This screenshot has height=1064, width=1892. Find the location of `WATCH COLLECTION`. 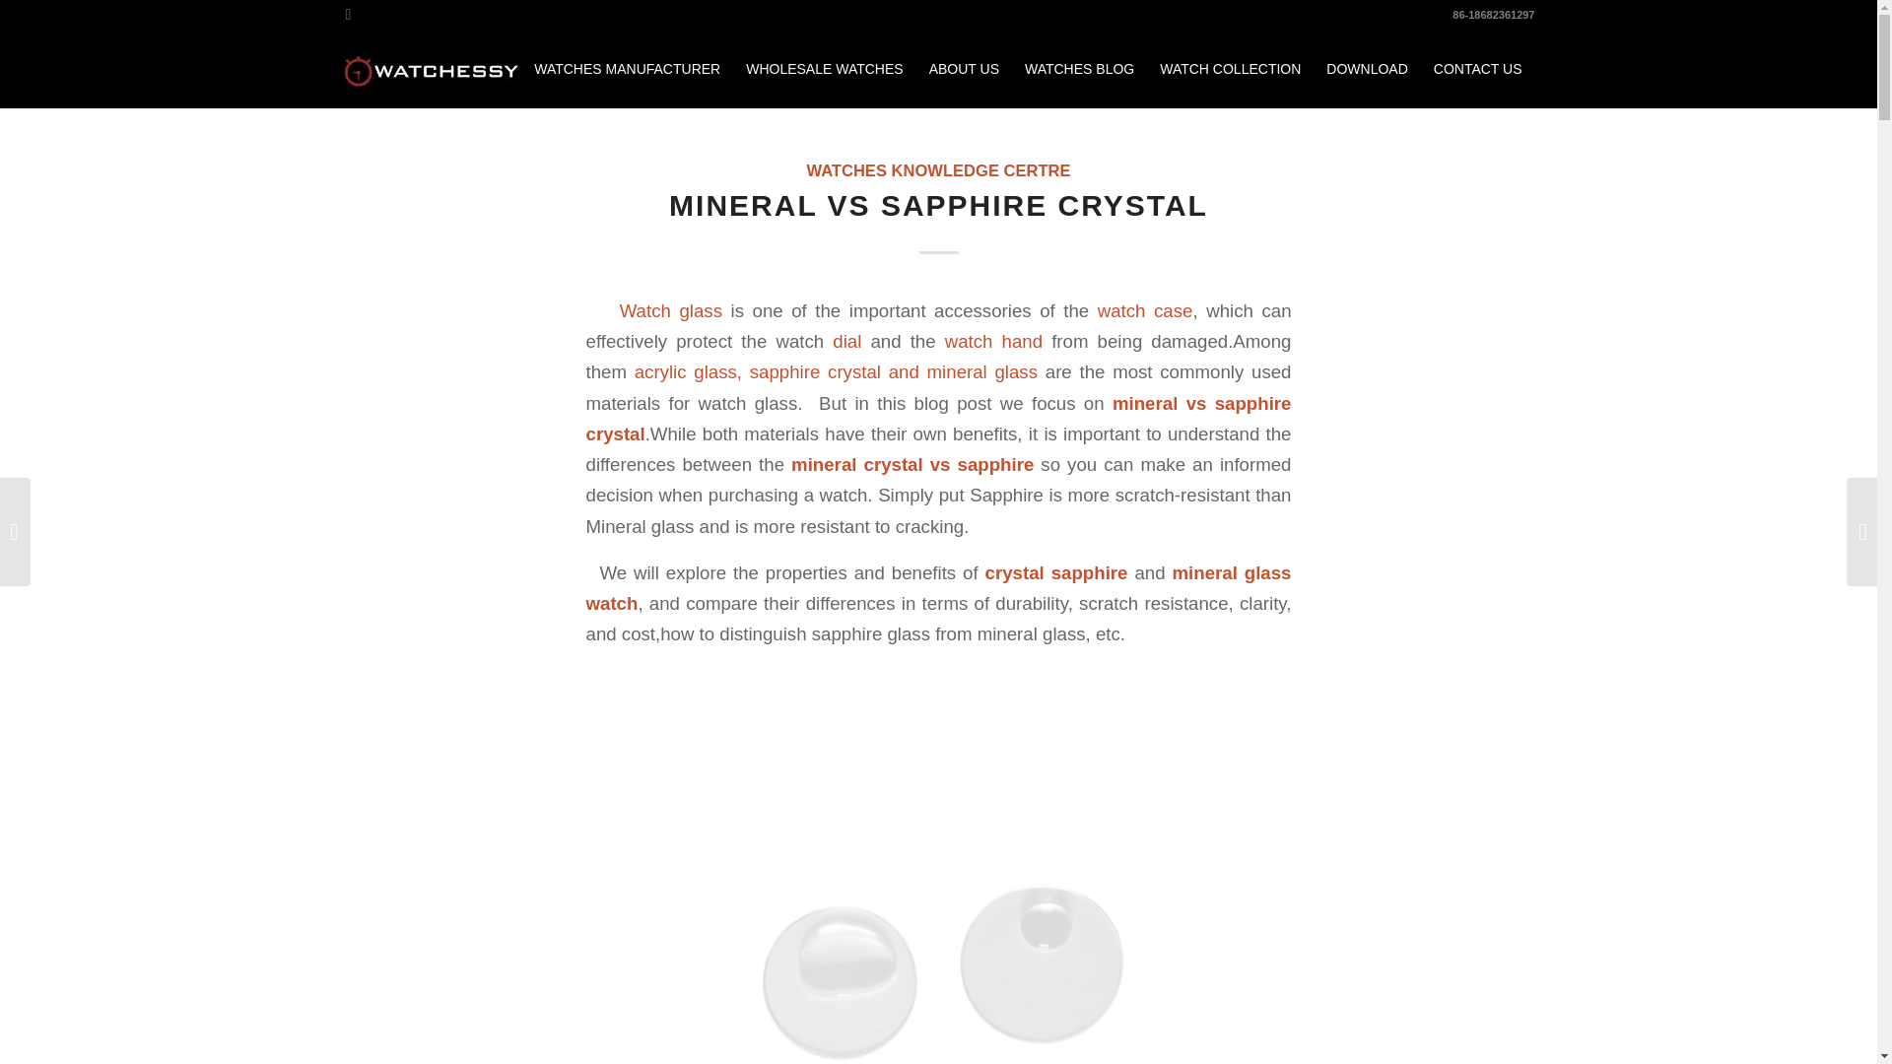

WATCH COLLECTION is located at coordinates (1230, 69).